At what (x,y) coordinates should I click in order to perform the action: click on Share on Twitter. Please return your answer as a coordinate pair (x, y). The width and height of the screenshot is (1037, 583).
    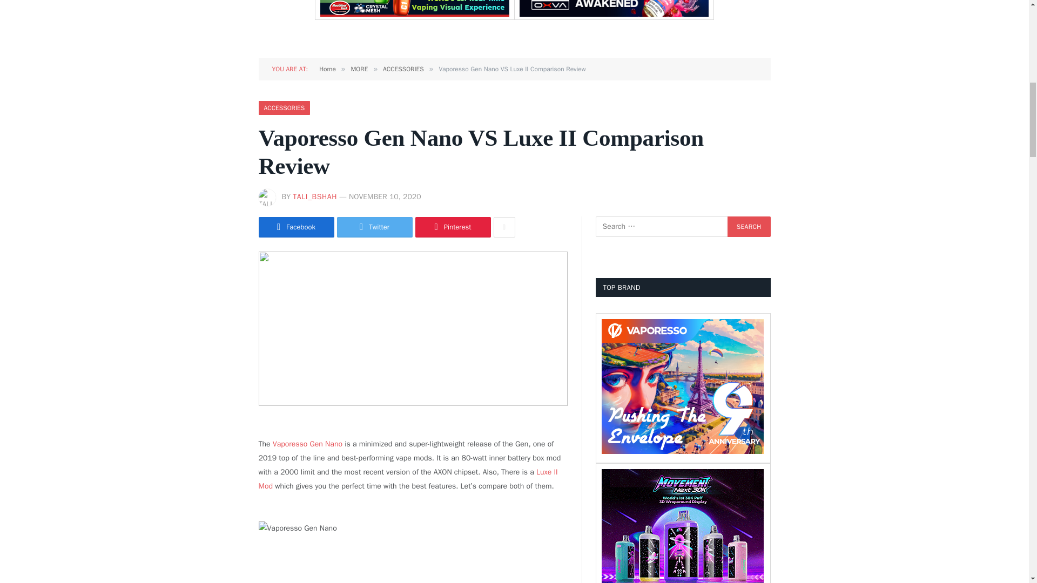
    Looking at the image, I should click on (375, 227).